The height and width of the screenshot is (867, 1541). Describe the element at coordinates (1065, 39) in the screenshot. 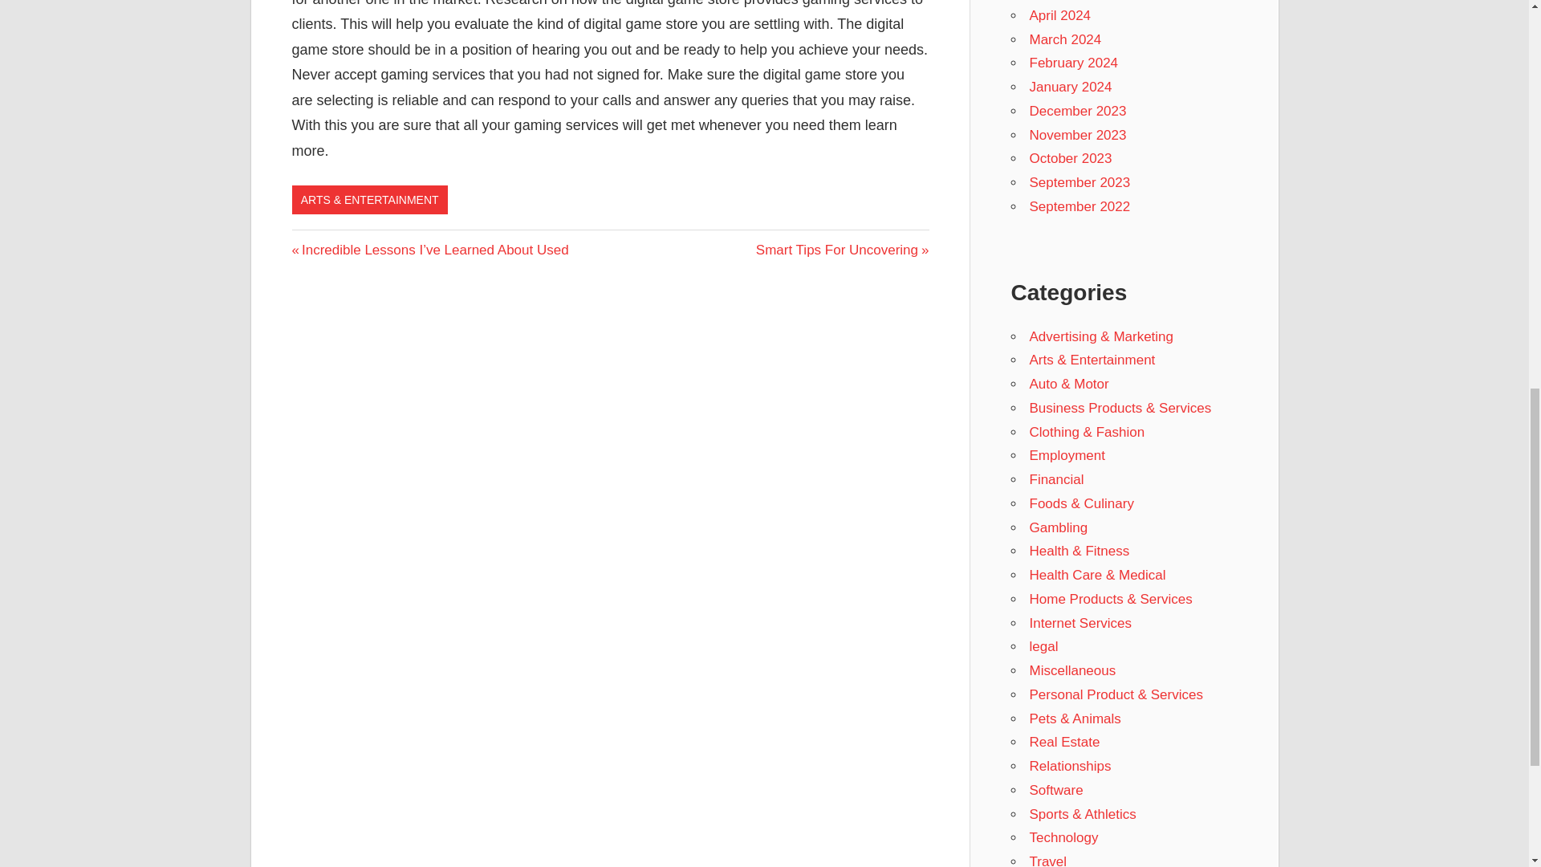

I see `March 2024` at that location.